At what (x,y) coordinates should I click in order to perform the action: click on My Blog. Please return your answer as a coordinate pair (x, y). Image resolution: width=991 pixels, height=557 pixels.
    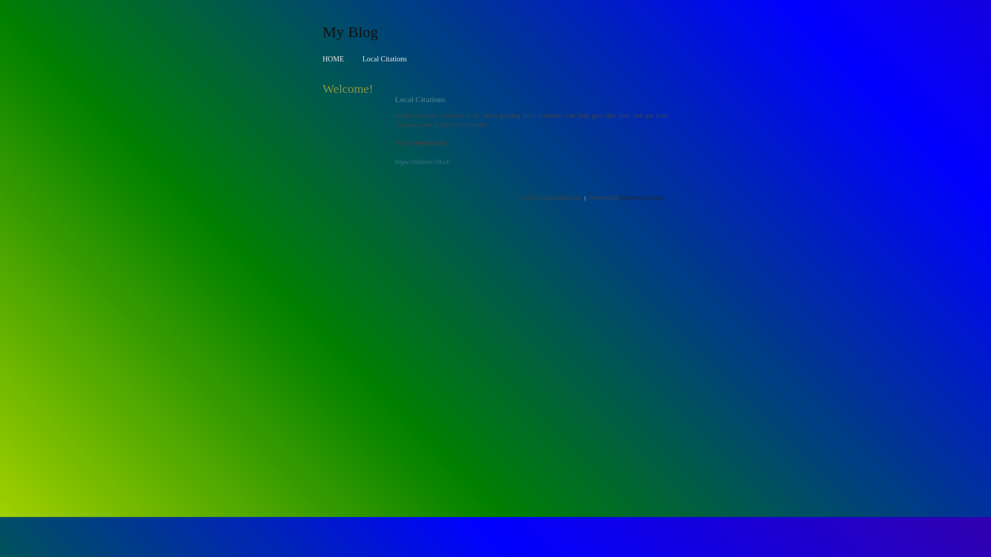
    Looking at the image, I should click on (350, 31).